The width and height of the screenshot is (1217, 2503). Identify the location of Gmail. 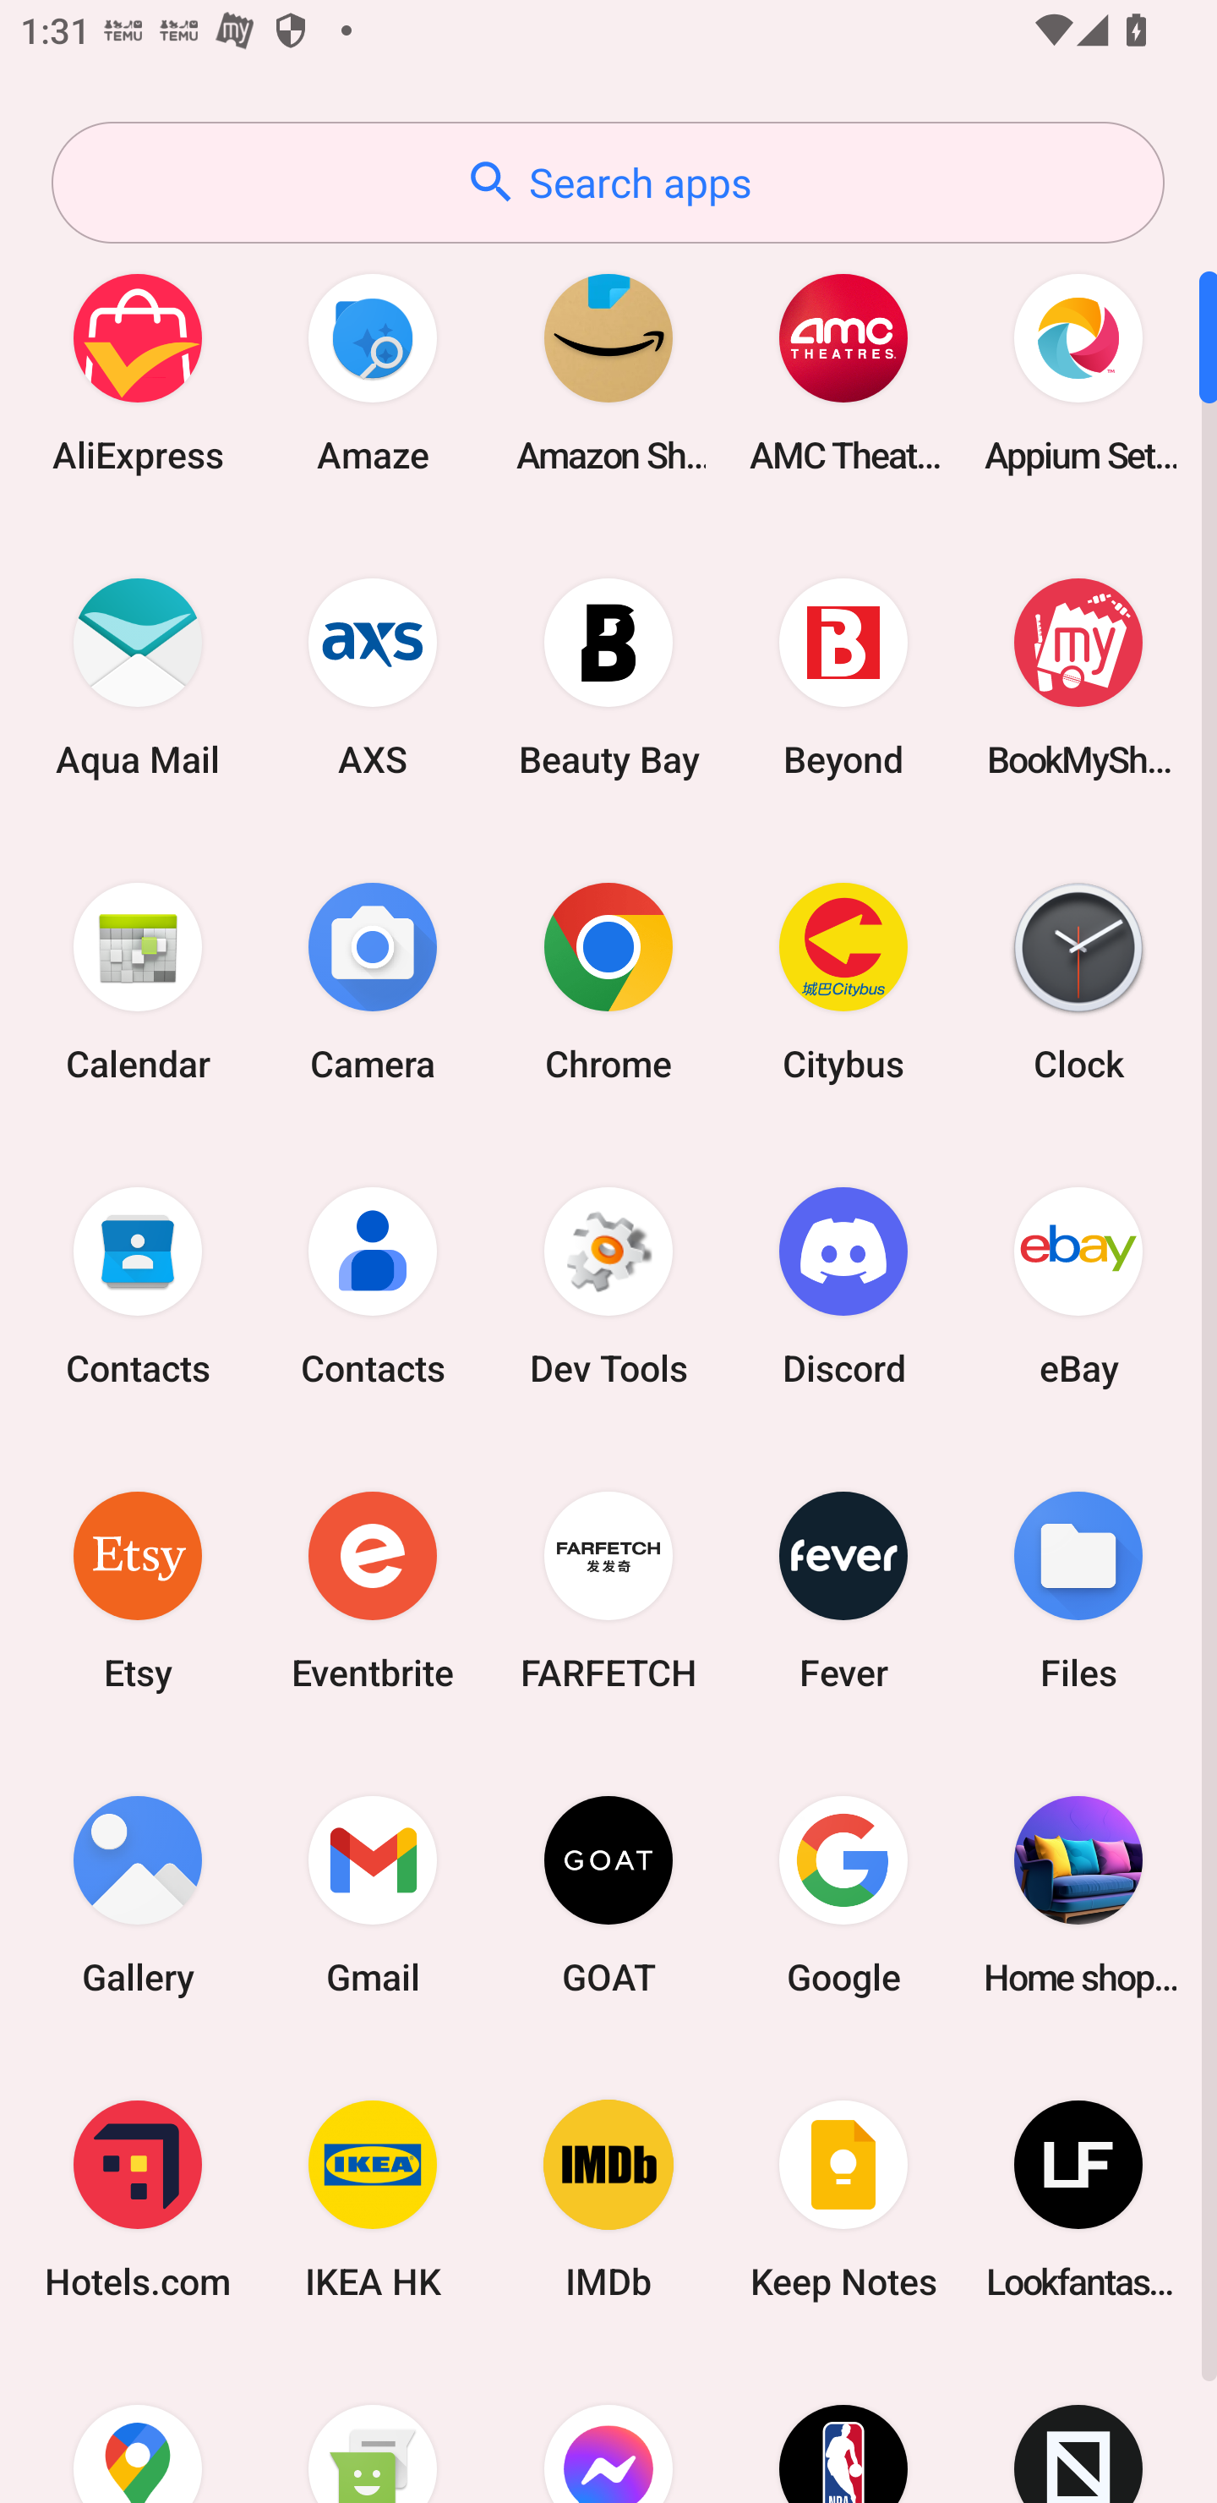
(373, 1894).